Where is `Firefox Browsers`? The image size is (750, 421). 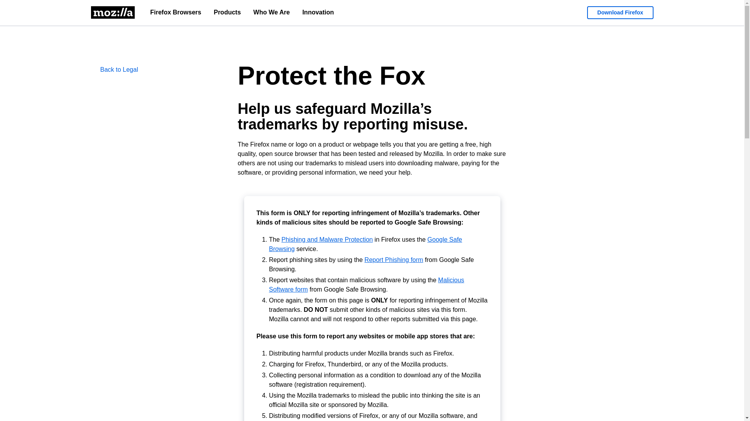 Firefox Browsers is located at coordinates (176, 12).